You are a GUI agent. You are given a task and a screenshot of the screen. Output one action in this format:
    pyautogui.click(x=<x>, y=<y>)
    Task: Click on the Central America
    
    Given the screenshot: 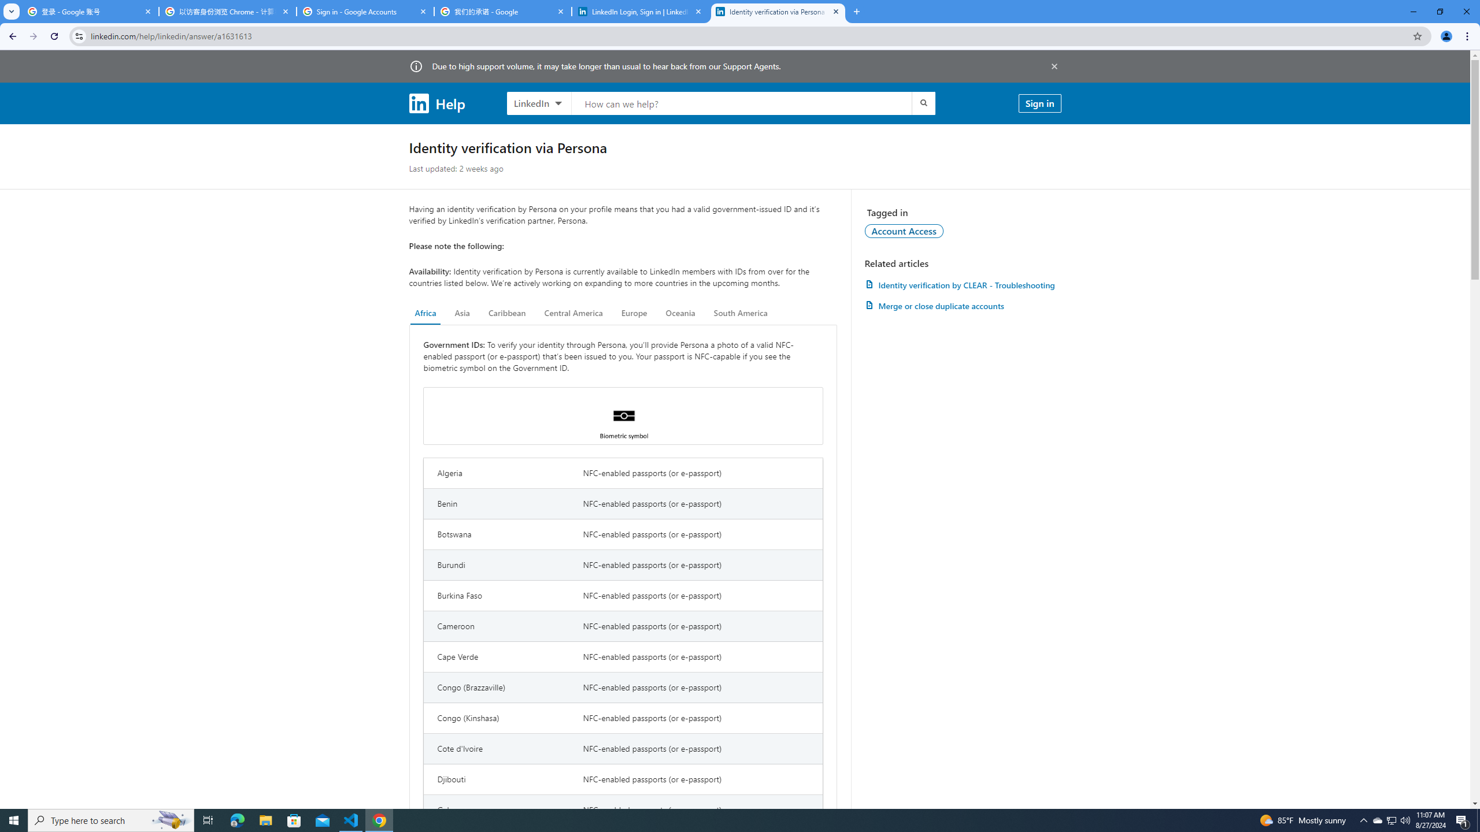 What is the action you would take?
    pyautogui.click(x=573, y=313)
    